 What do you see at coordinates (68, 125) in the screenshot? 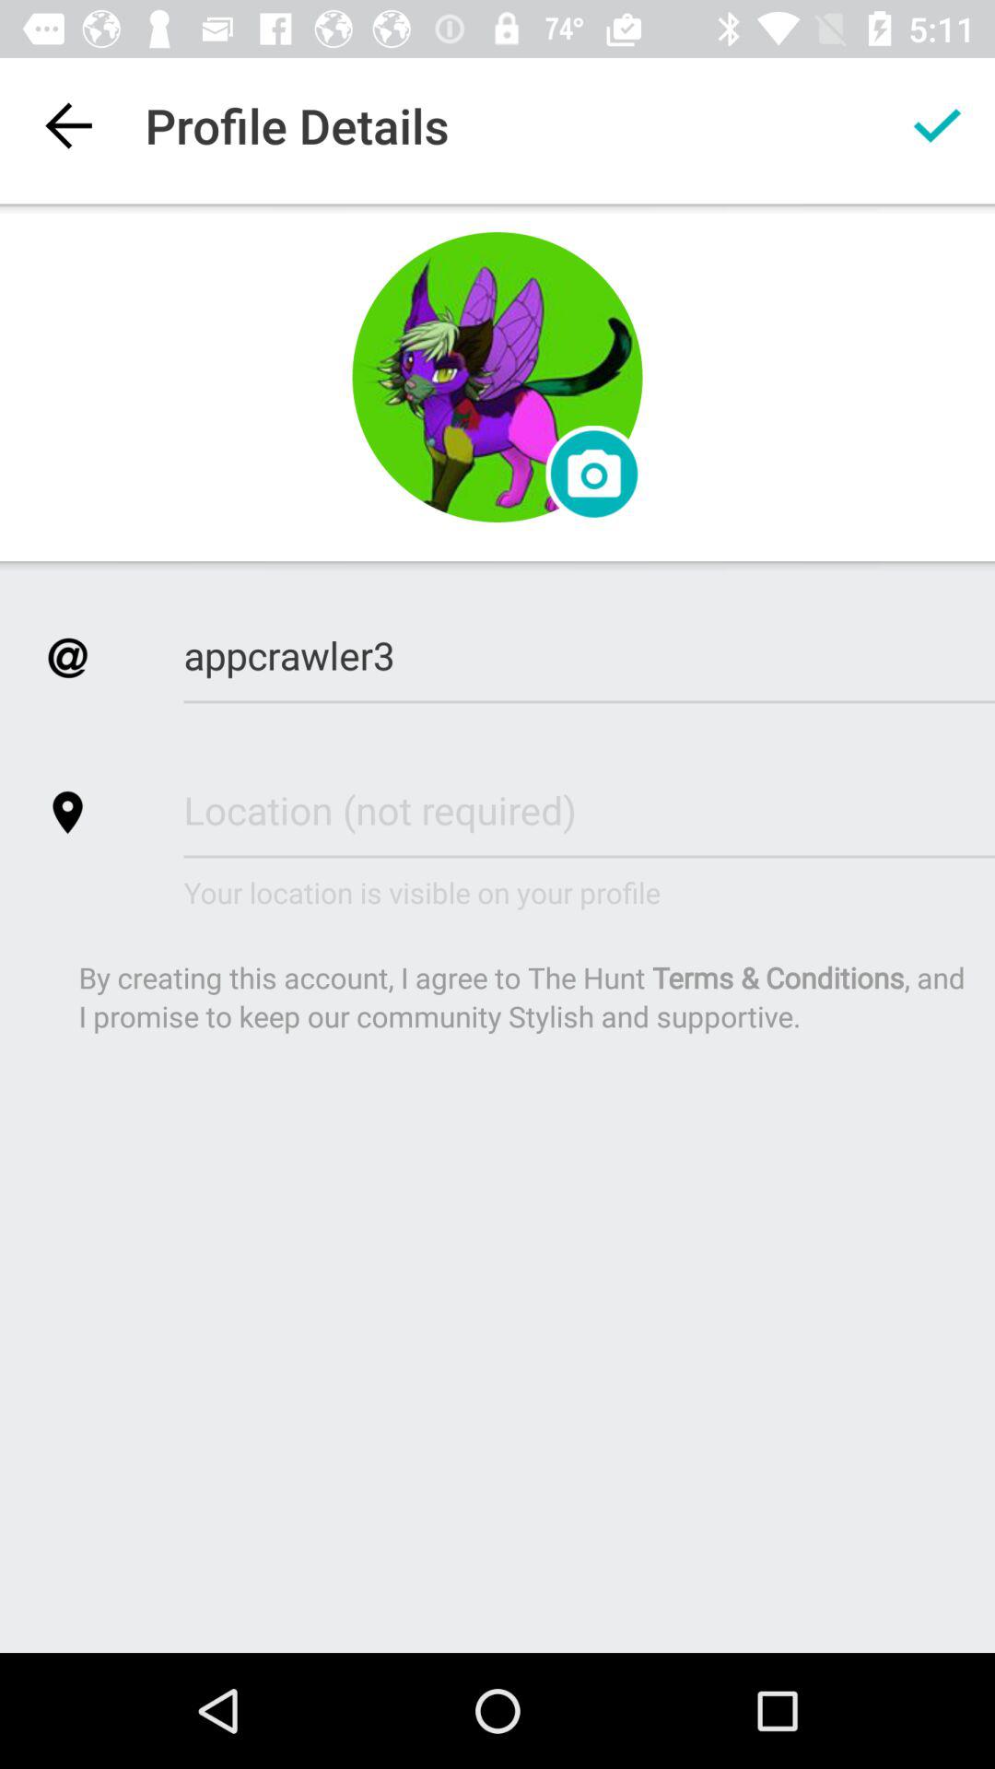
I see `go back` at bounding box center [68, 125].